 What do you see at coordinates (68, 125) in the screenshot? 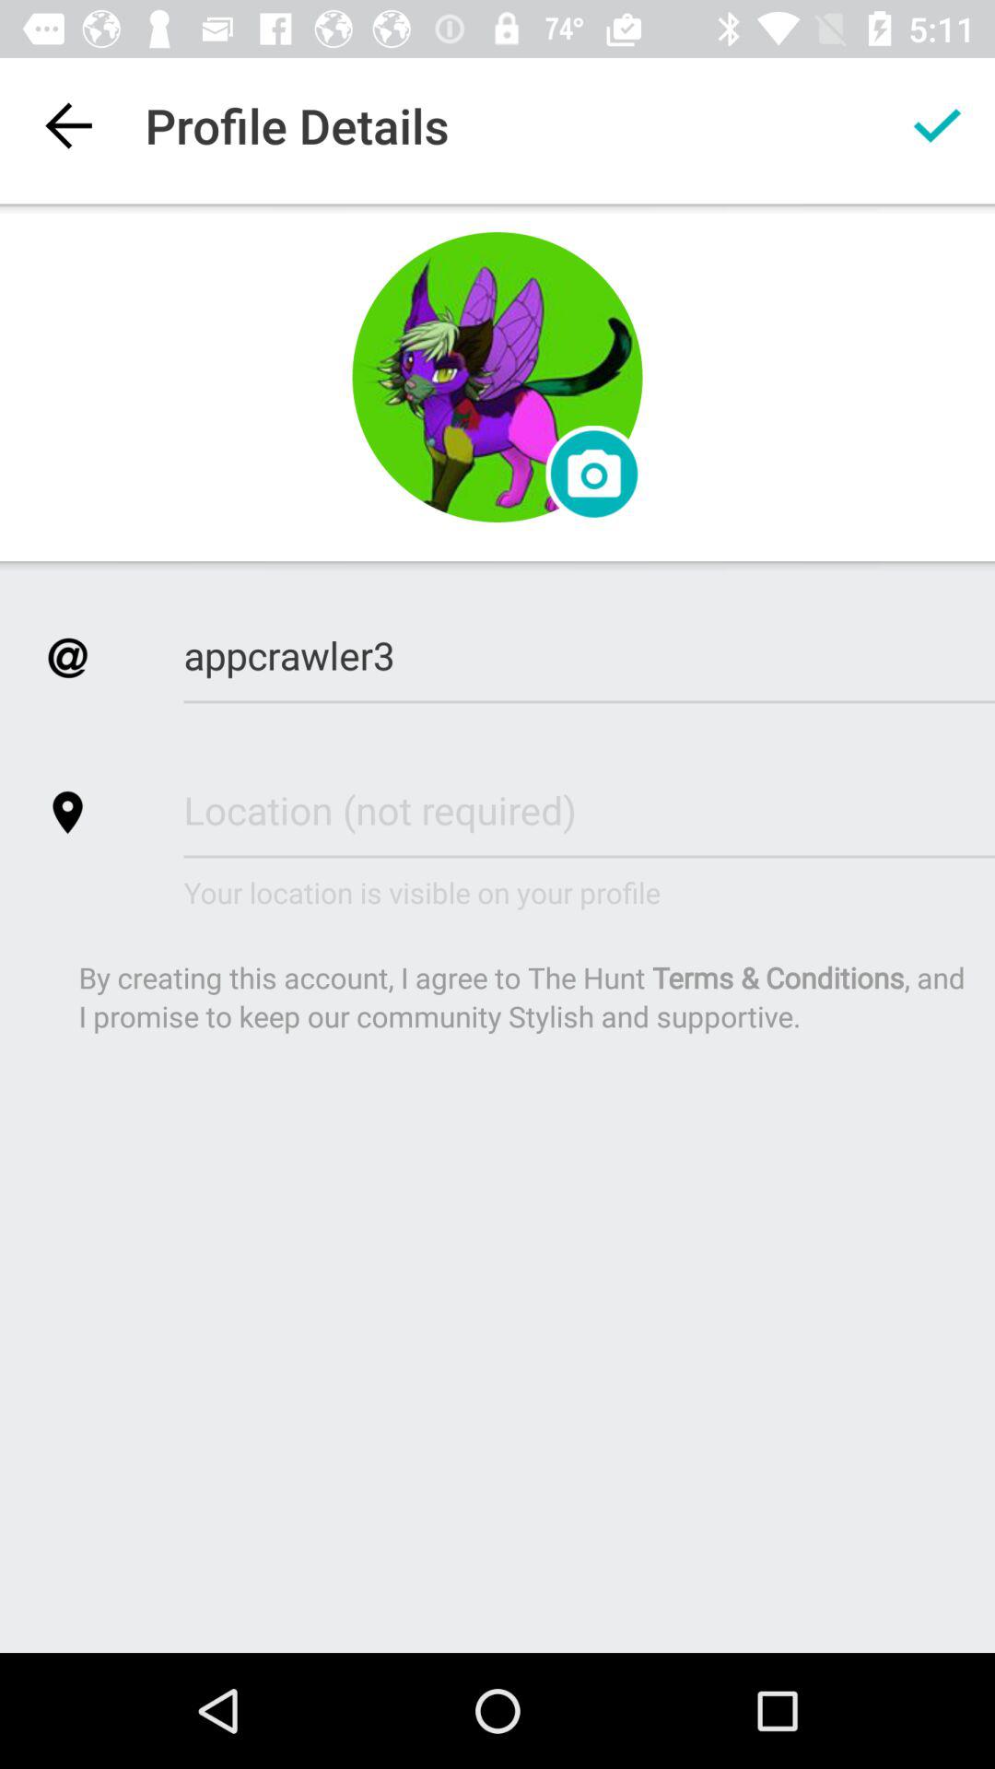
I see `go back` at bounding box center [68, 125].